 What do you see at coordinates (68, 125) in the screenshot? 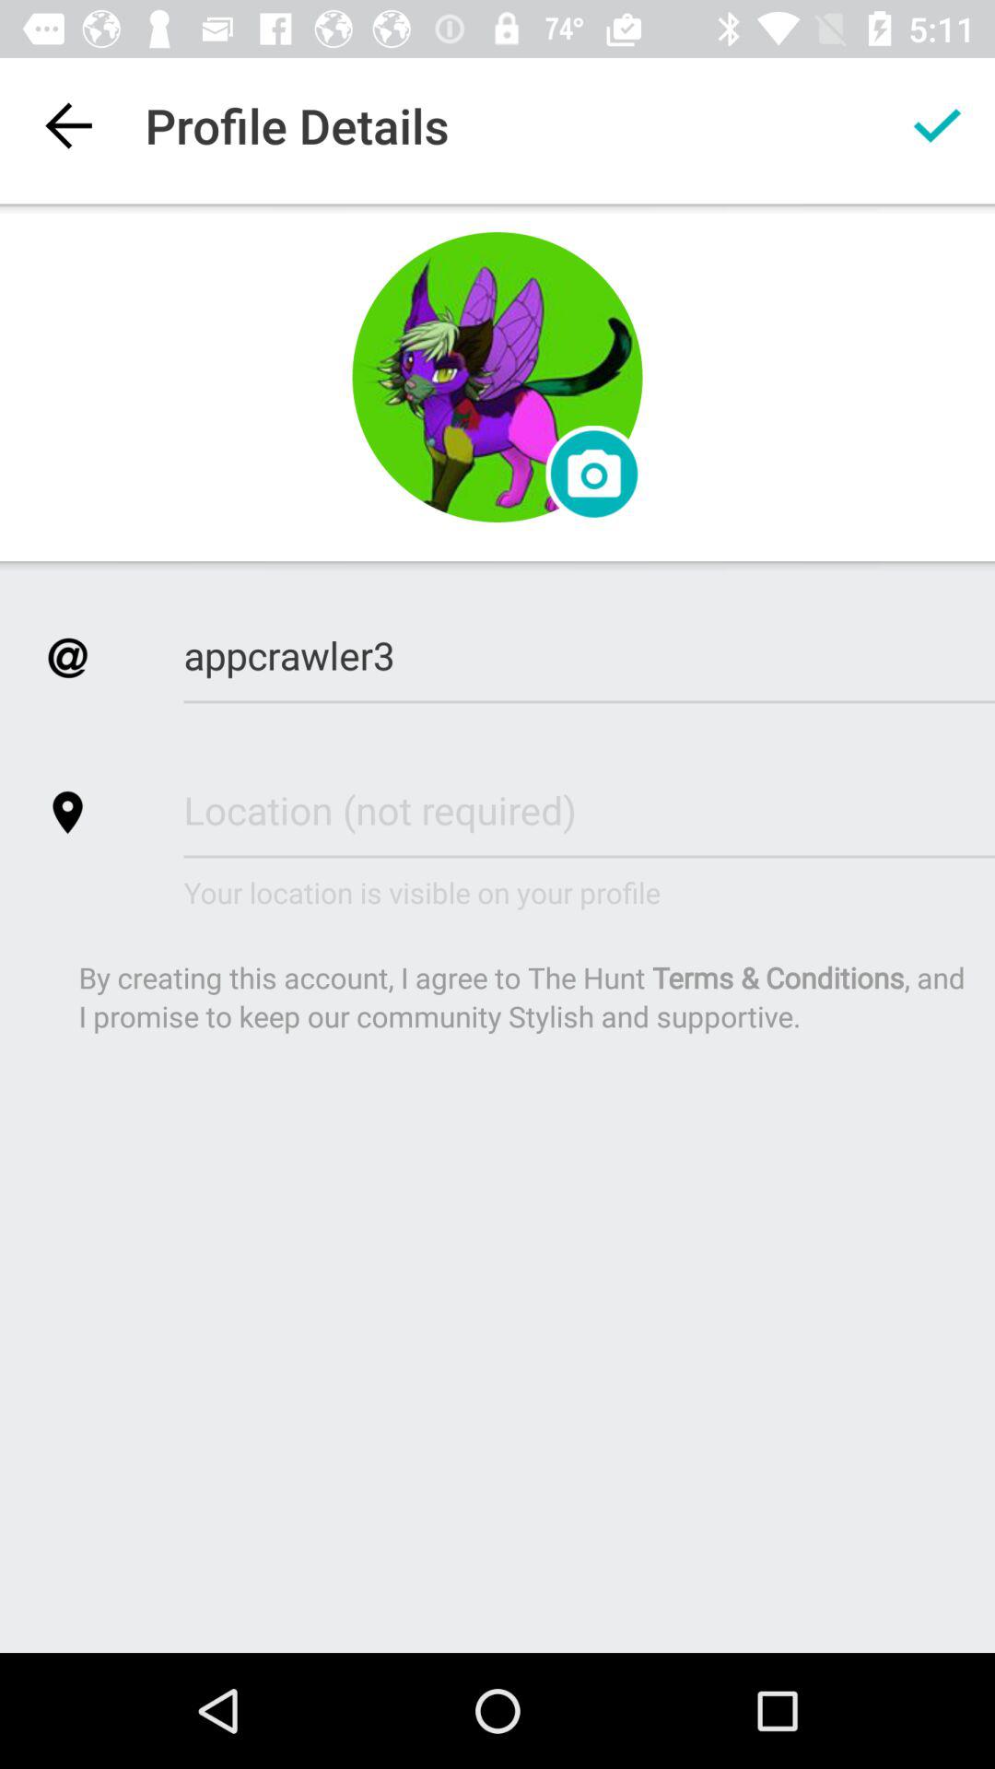
I see `go back` at bounding box center [68, 125].